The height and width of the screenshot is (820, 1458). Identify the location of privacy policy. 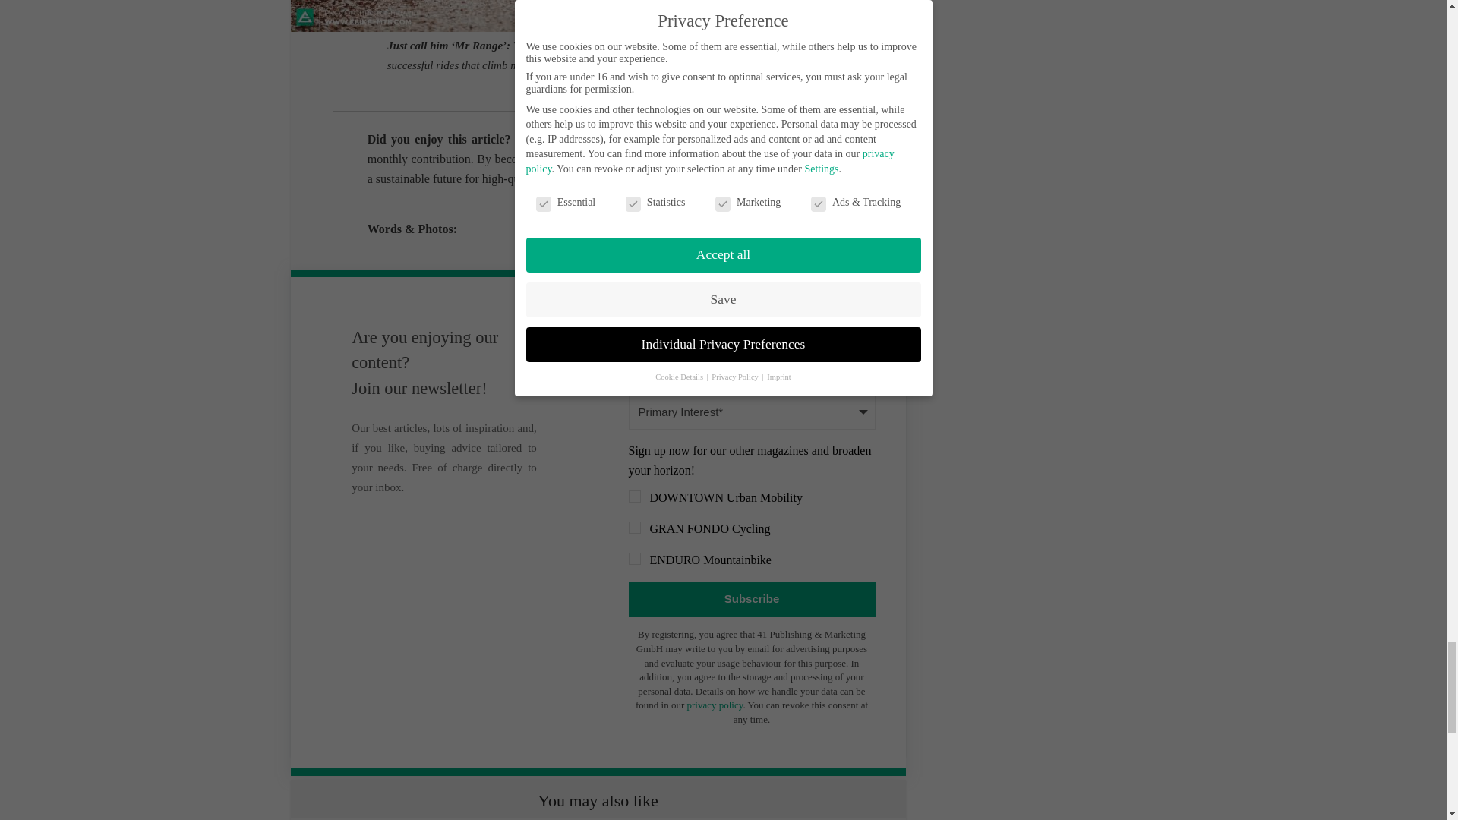
(714, 705).